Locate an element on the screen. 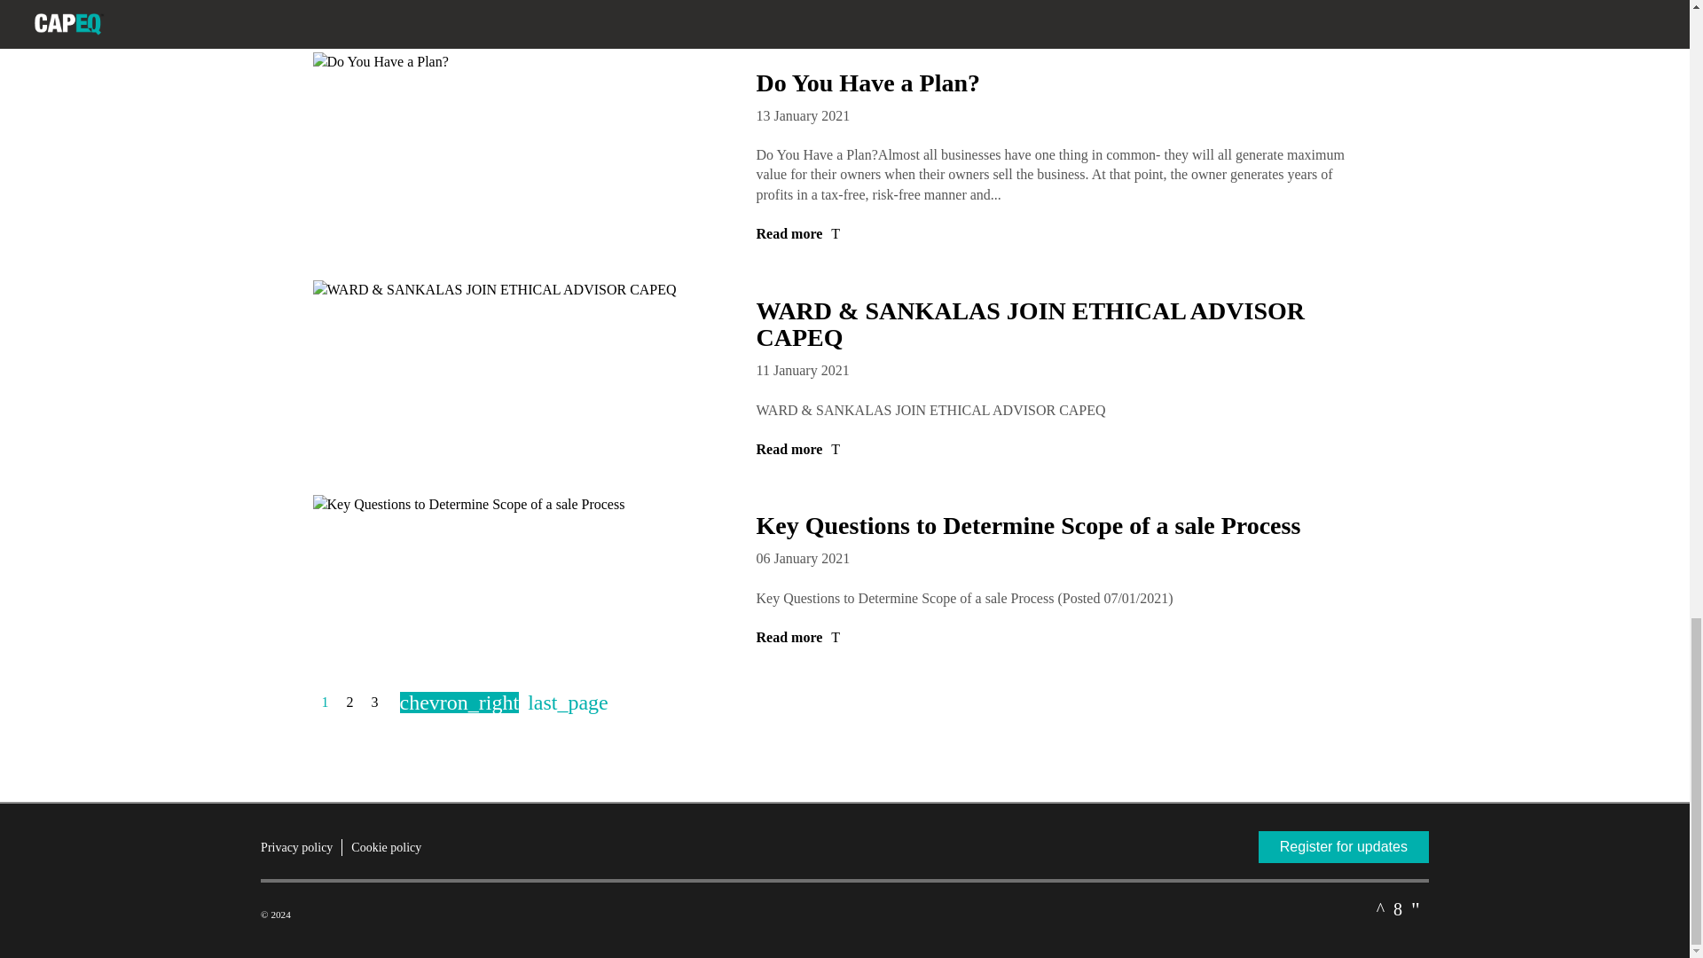 Image resolution: width=1703 pixels, height=958 pixels. Read more is located at coordinates (1057, 638).